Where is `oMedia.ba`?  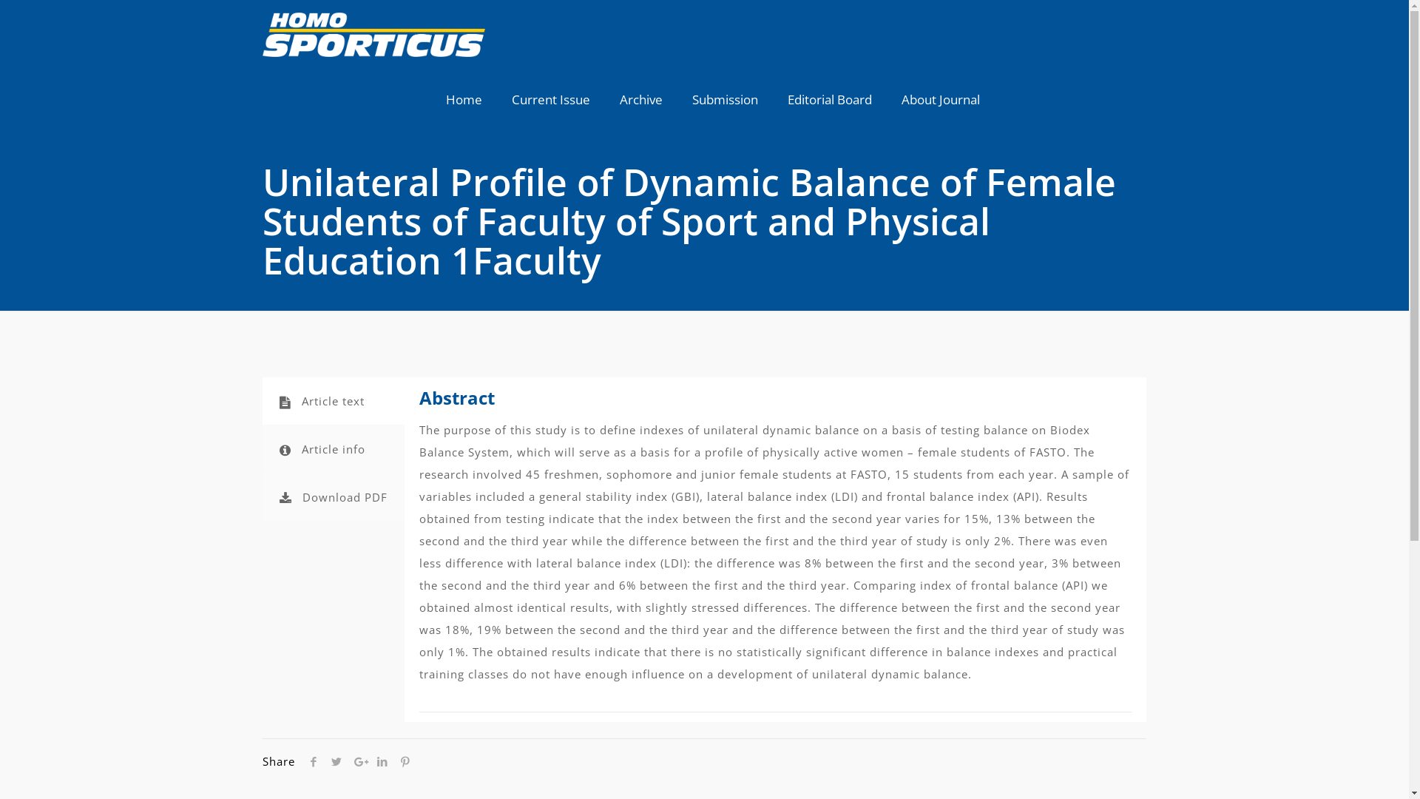
oMedia.ba is located at coordinates (994, 766).